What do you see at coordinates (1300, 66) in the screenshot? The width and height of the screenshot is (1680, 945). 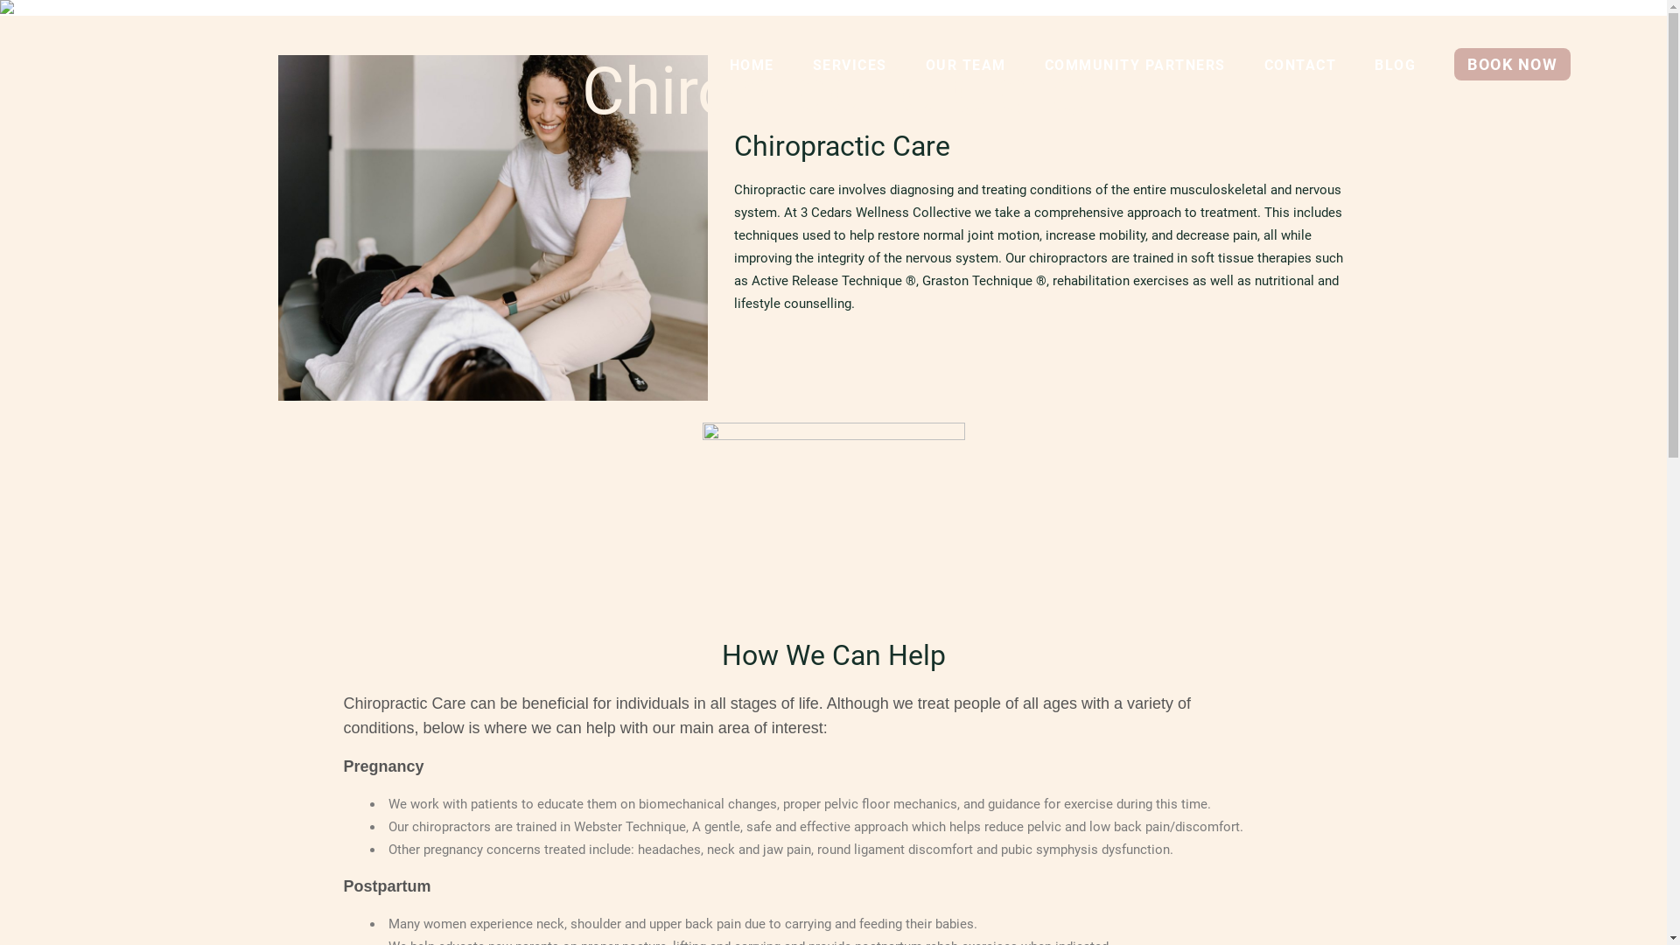 I see `CONTACT` at bounding box center [1300, 66].